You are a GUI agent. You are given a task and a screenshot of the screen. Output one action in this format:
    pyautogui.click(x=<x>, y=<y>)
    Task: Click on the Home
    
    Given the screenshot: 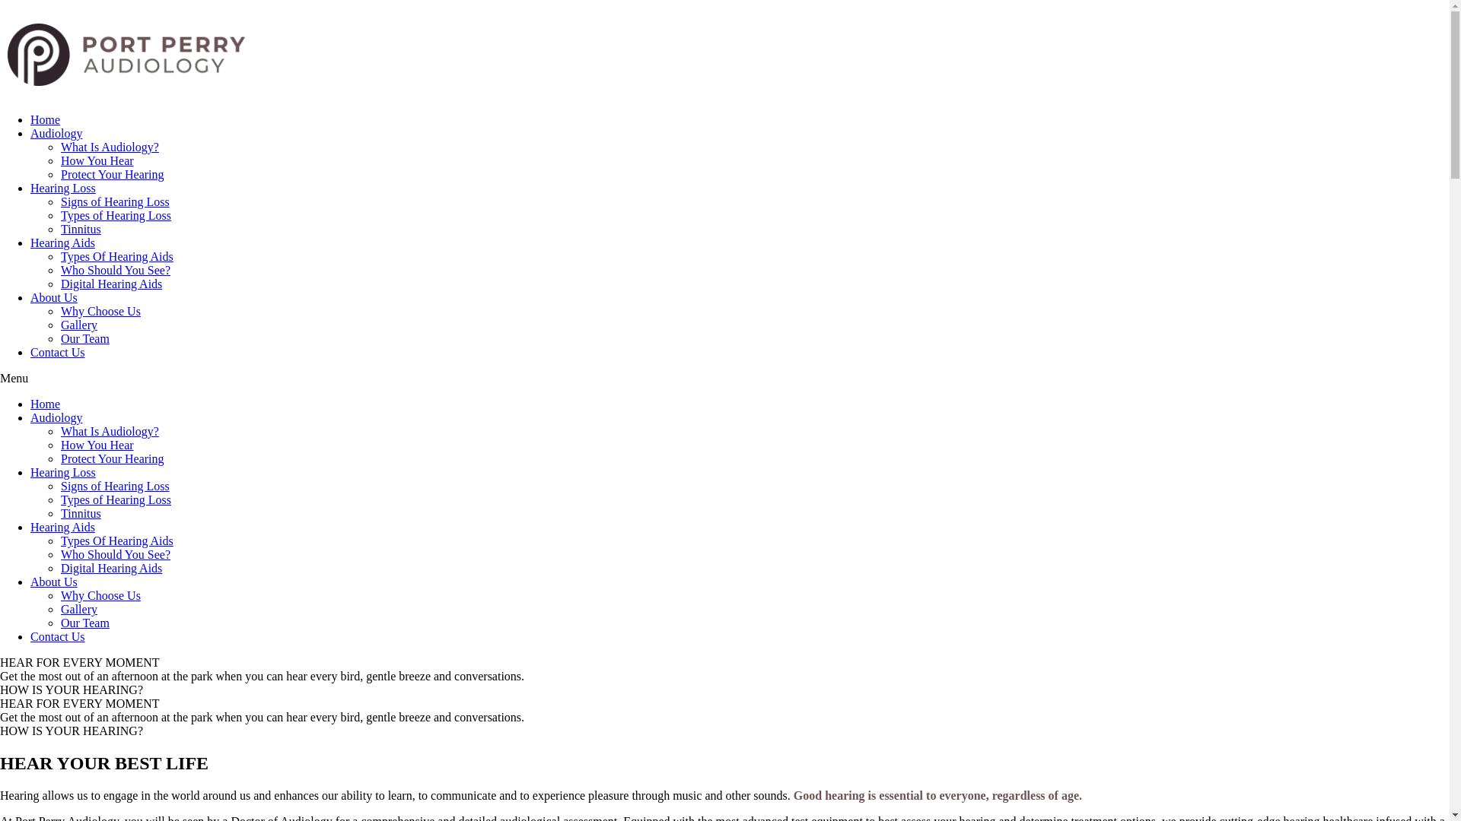 What is the action you would take?
    pyautogui.click(x=46, y=120)
    